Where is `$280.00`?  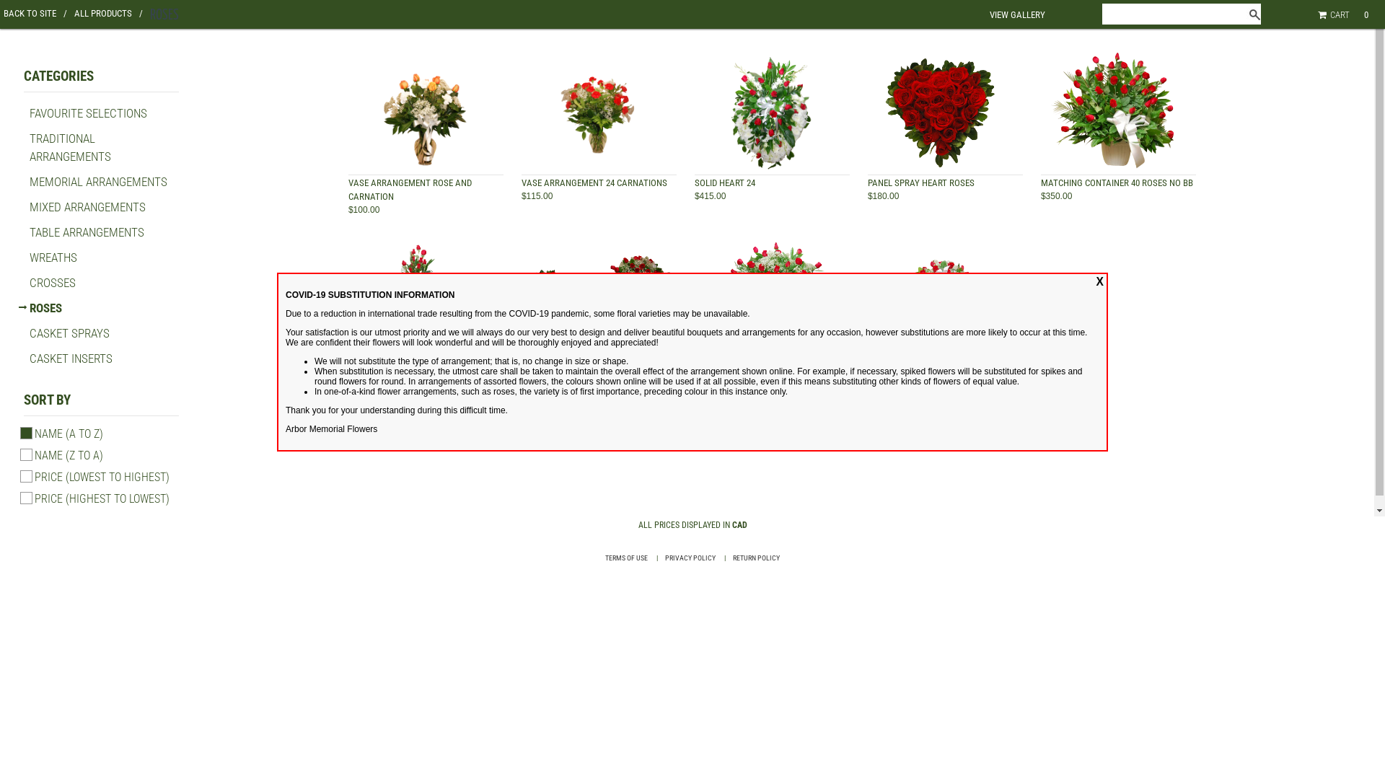
$280.00 is located at coordinates (364, 378).